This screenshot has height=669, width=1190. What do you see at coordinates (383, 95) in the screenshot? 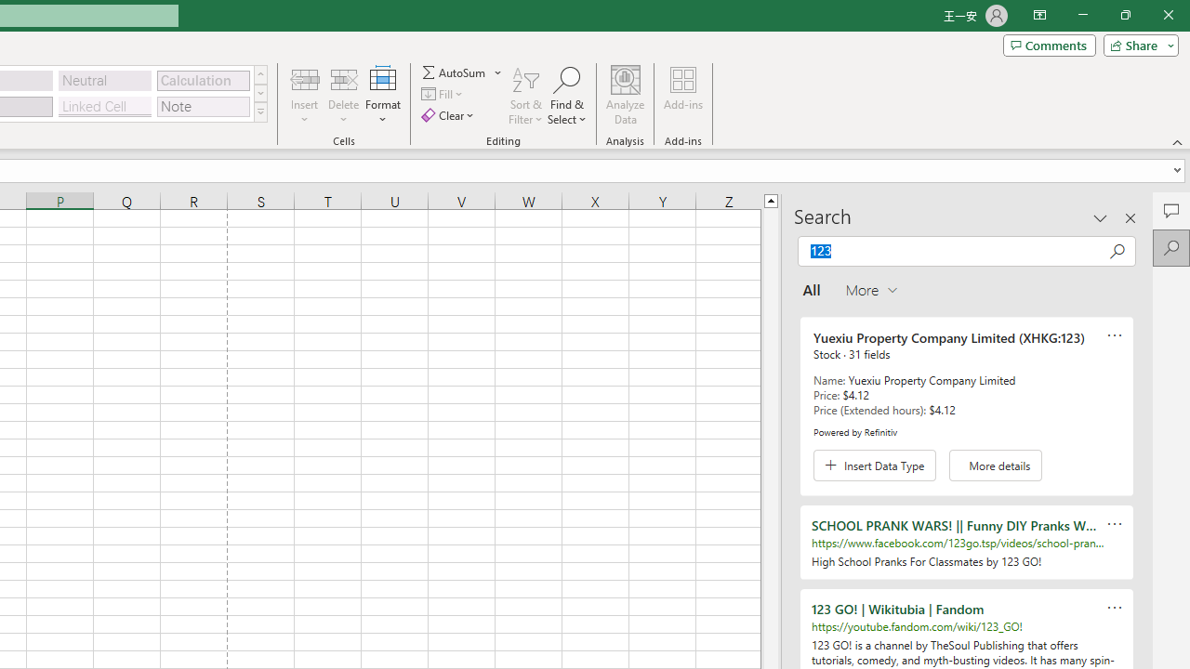
I see `Format` at bounding box center [383, 95].